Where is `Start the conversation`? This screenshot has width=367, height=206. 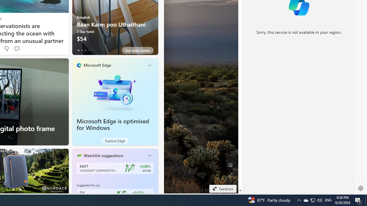 Start the conversation is located at coordinates (17, 49).